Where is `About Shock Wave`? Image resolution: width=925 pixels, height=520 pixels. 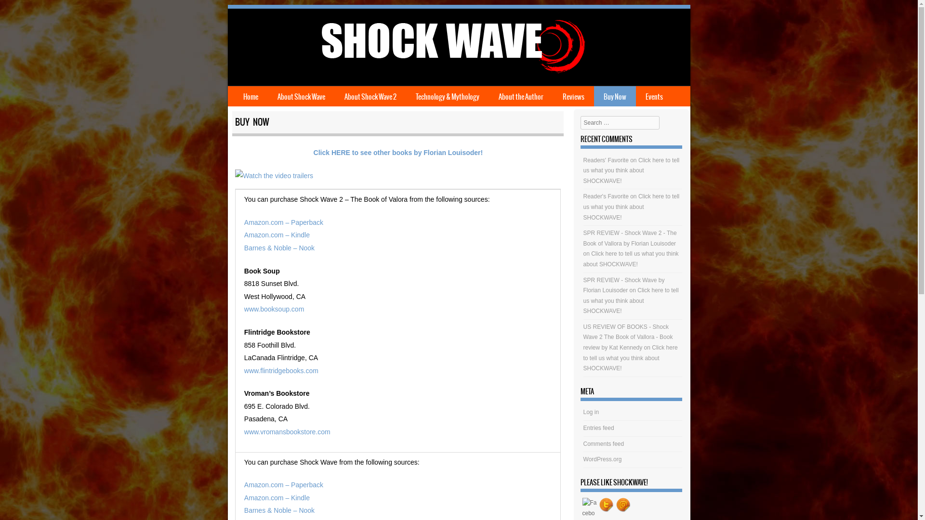 About Shock Wave is located at coordinates (302, 96).